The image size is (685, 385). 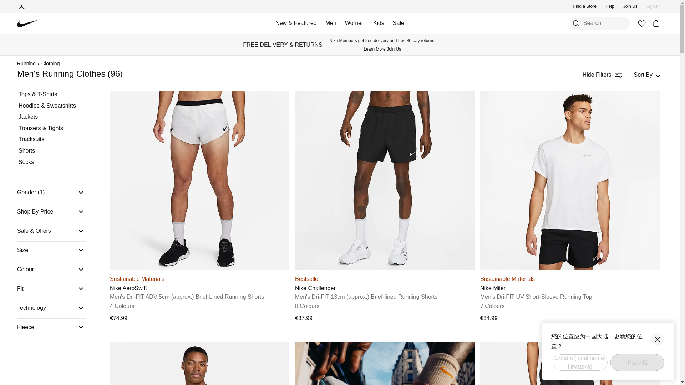 I want to click on Join Us, so click(x=630, y=6).